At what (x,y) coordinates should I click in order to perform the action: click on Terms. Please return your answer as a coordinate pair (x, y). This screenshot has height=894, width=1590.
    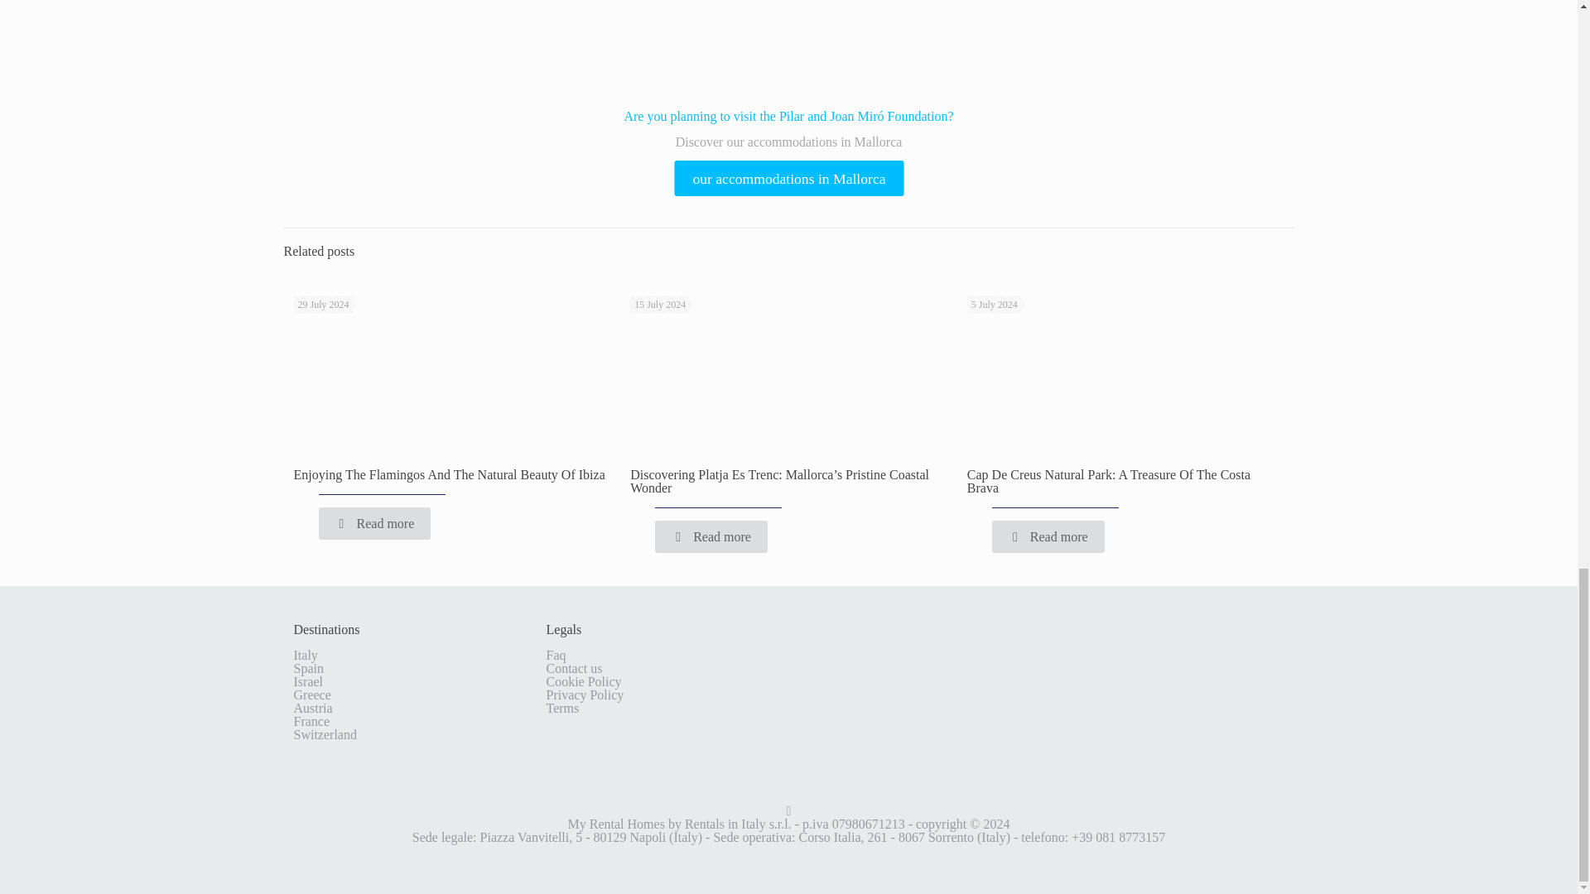
    Looking at the image, I should click on (563, 708).